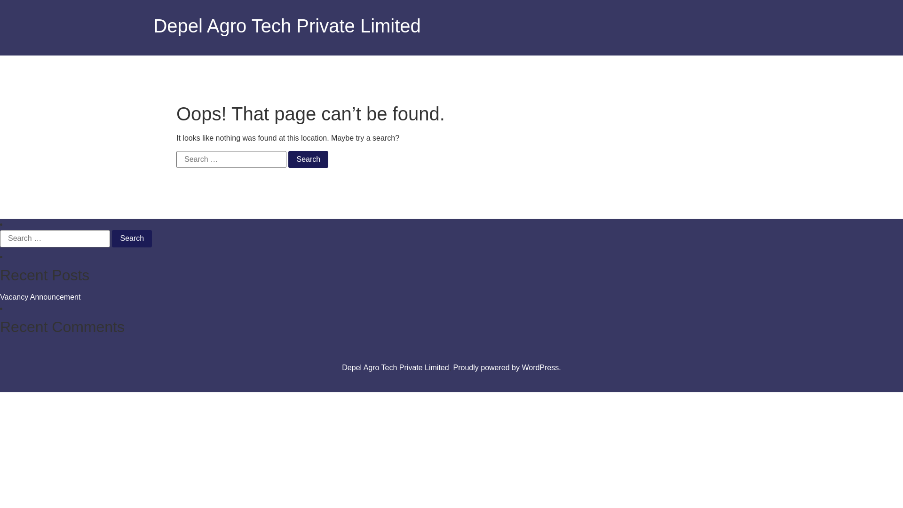  Describe the element at coordinates (287, 26) in the screenshot. I see `Depel Agro Tech Private Limited` at that location.